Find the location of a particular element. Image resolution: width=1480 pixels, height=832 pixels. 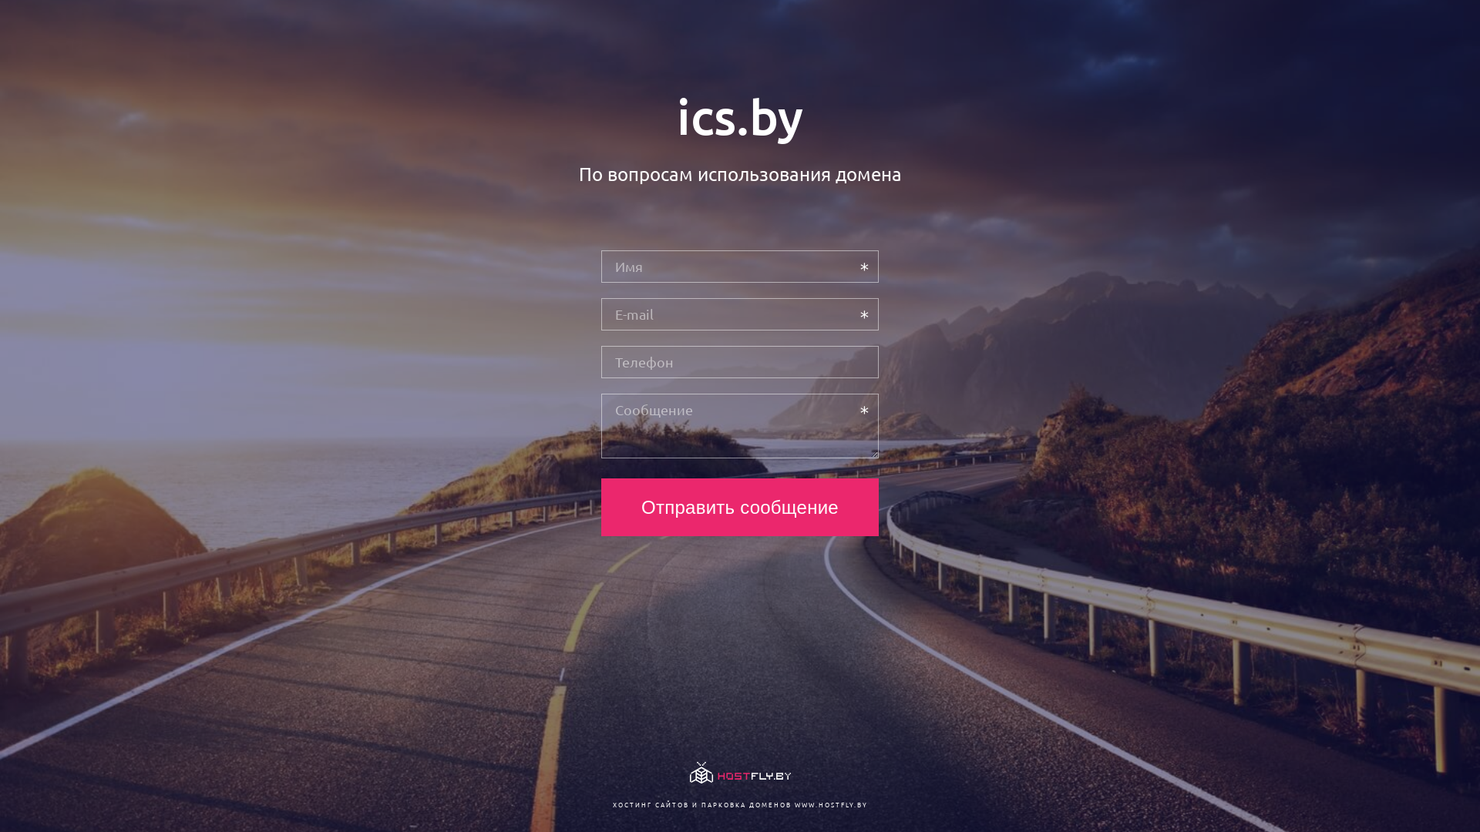

WWW.HOSTFLY.BY is located at coordinates (831, 804).